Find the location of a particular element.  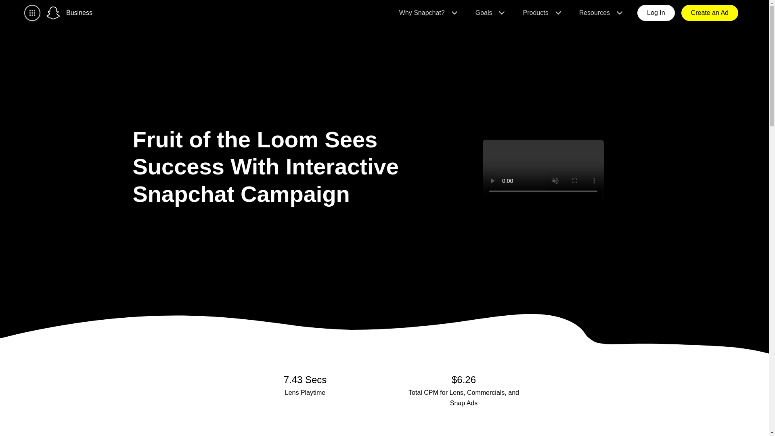

Why Snapchat? is located at coordinates (428, 13).